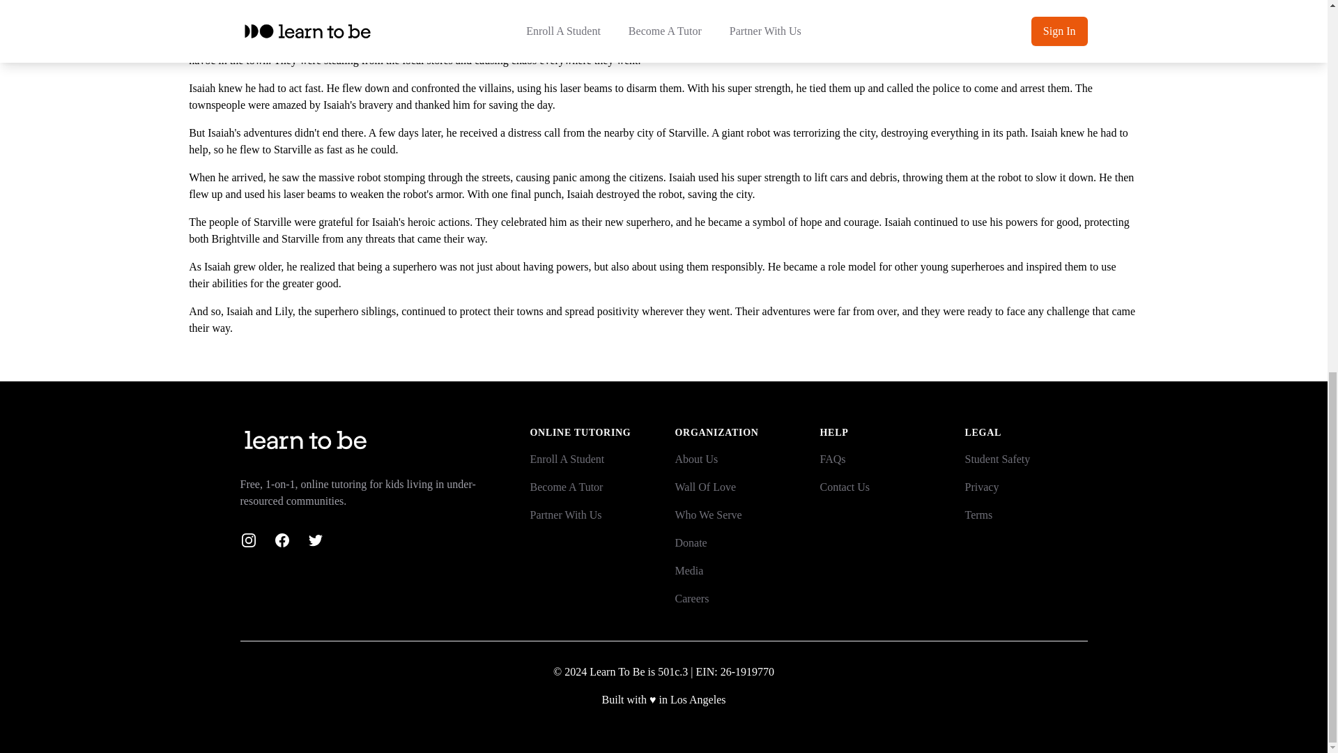  I want to click on Enroll A Student, so click(567, 459).